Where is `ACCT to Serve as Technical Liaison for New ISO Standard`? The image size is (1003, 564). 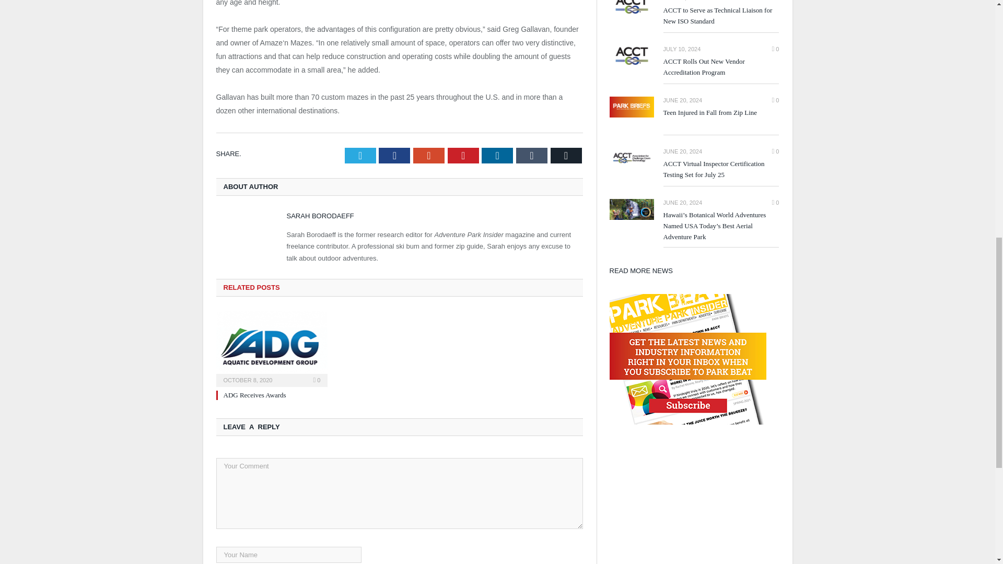 ACCT to Serve as Technical Liaison for New ISO Standard is located at coordinates (631, 8).